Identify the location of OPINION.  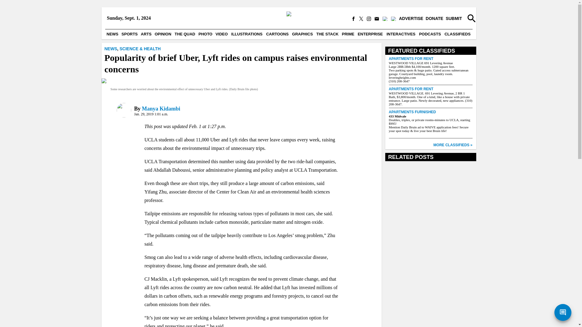
(163, 34).